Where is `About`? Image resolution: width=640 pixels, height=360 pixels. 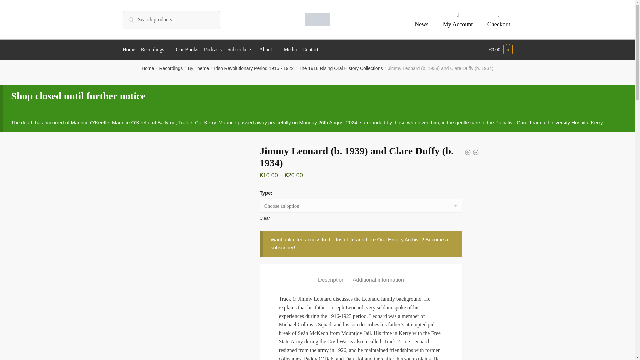 About is located at coordinates (269, 49).